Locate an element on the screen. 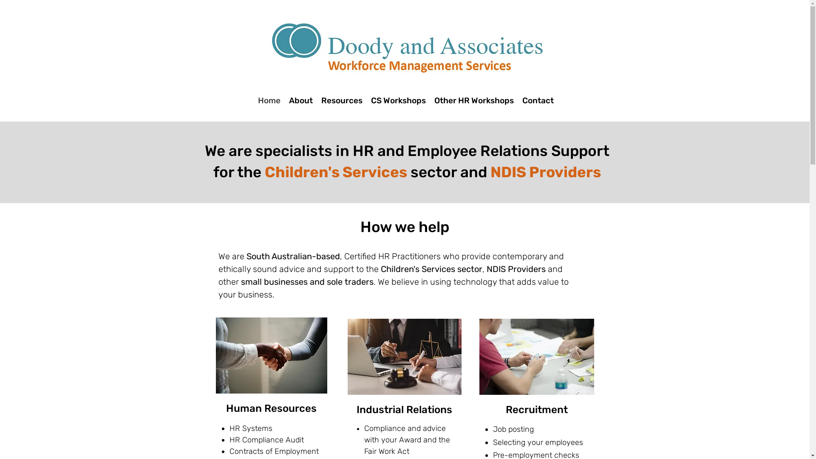 The width and height of the screenshot is (816, 459). Other HR Workshops is located at coordinates (474, 101).